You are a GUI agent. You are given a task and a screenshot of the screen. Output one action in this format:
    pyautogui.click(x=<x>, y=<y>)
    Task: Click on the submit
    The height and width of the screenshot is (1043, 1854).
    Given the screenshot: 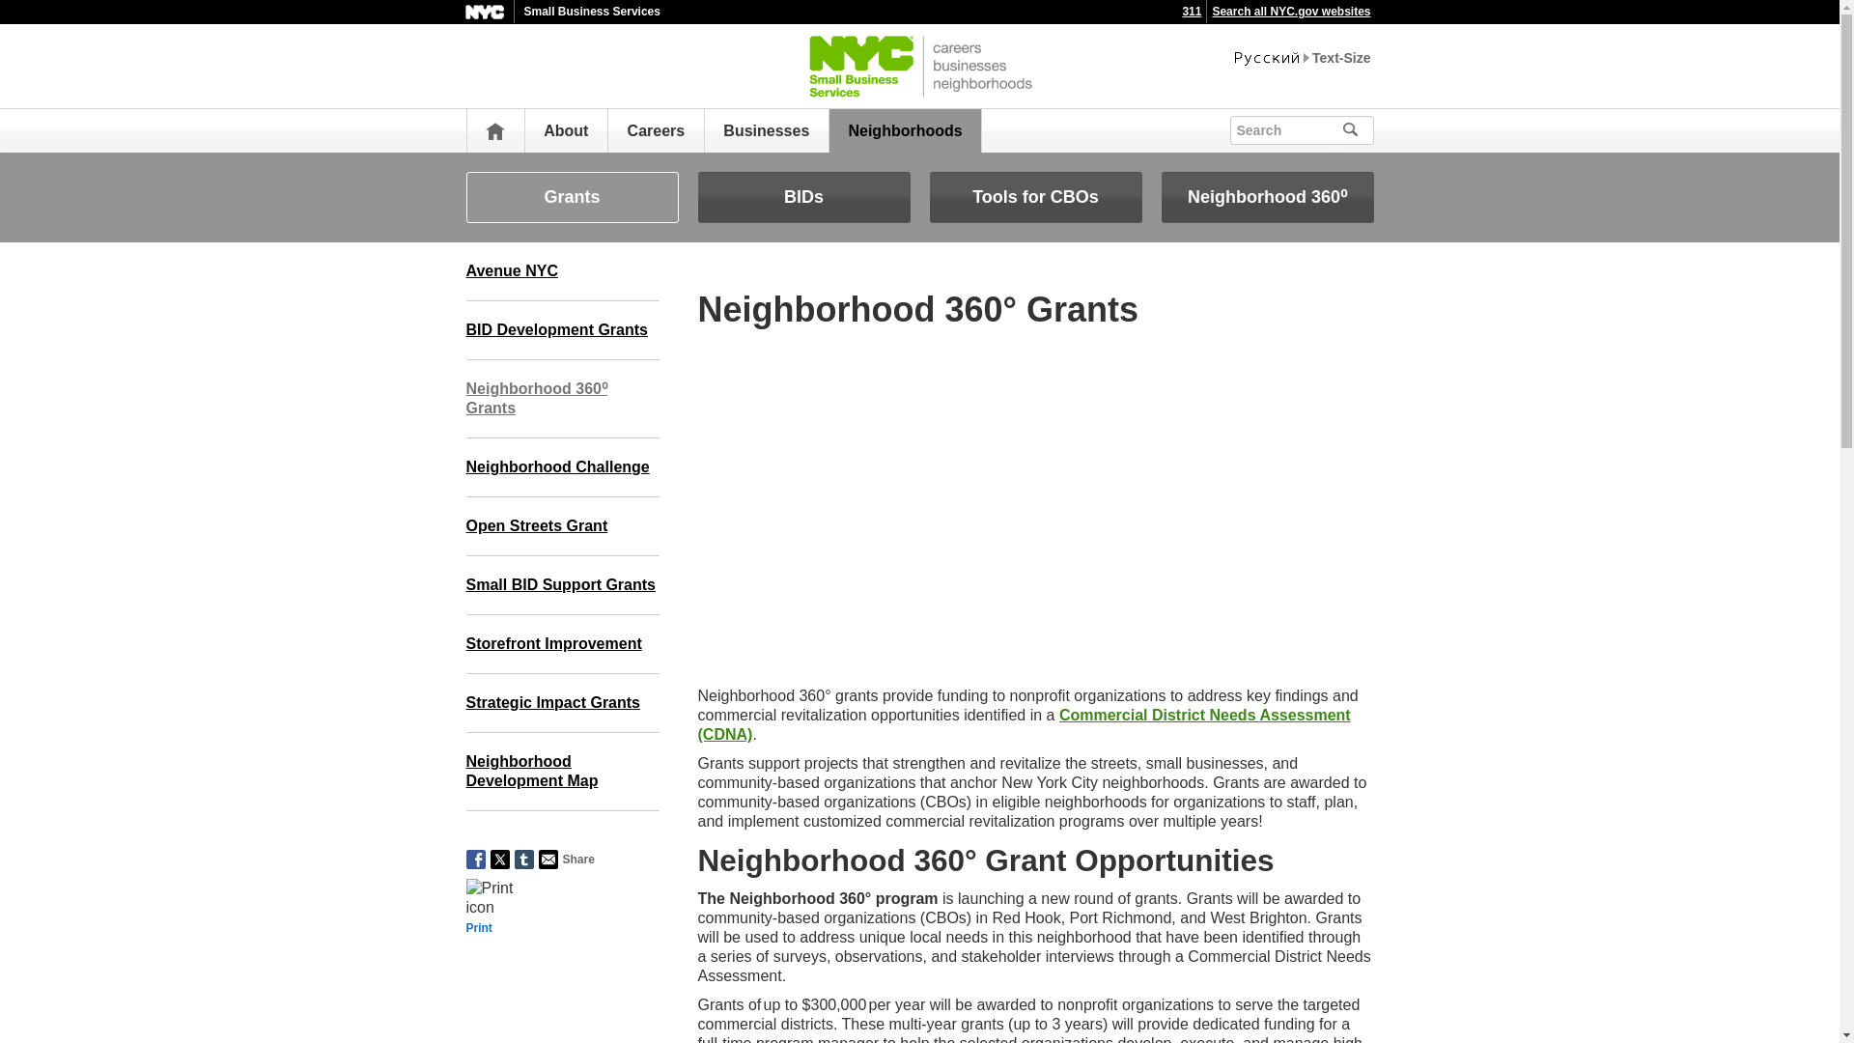 What is the action you would take?
    pyautogui.click(x=1377, y=127)
    